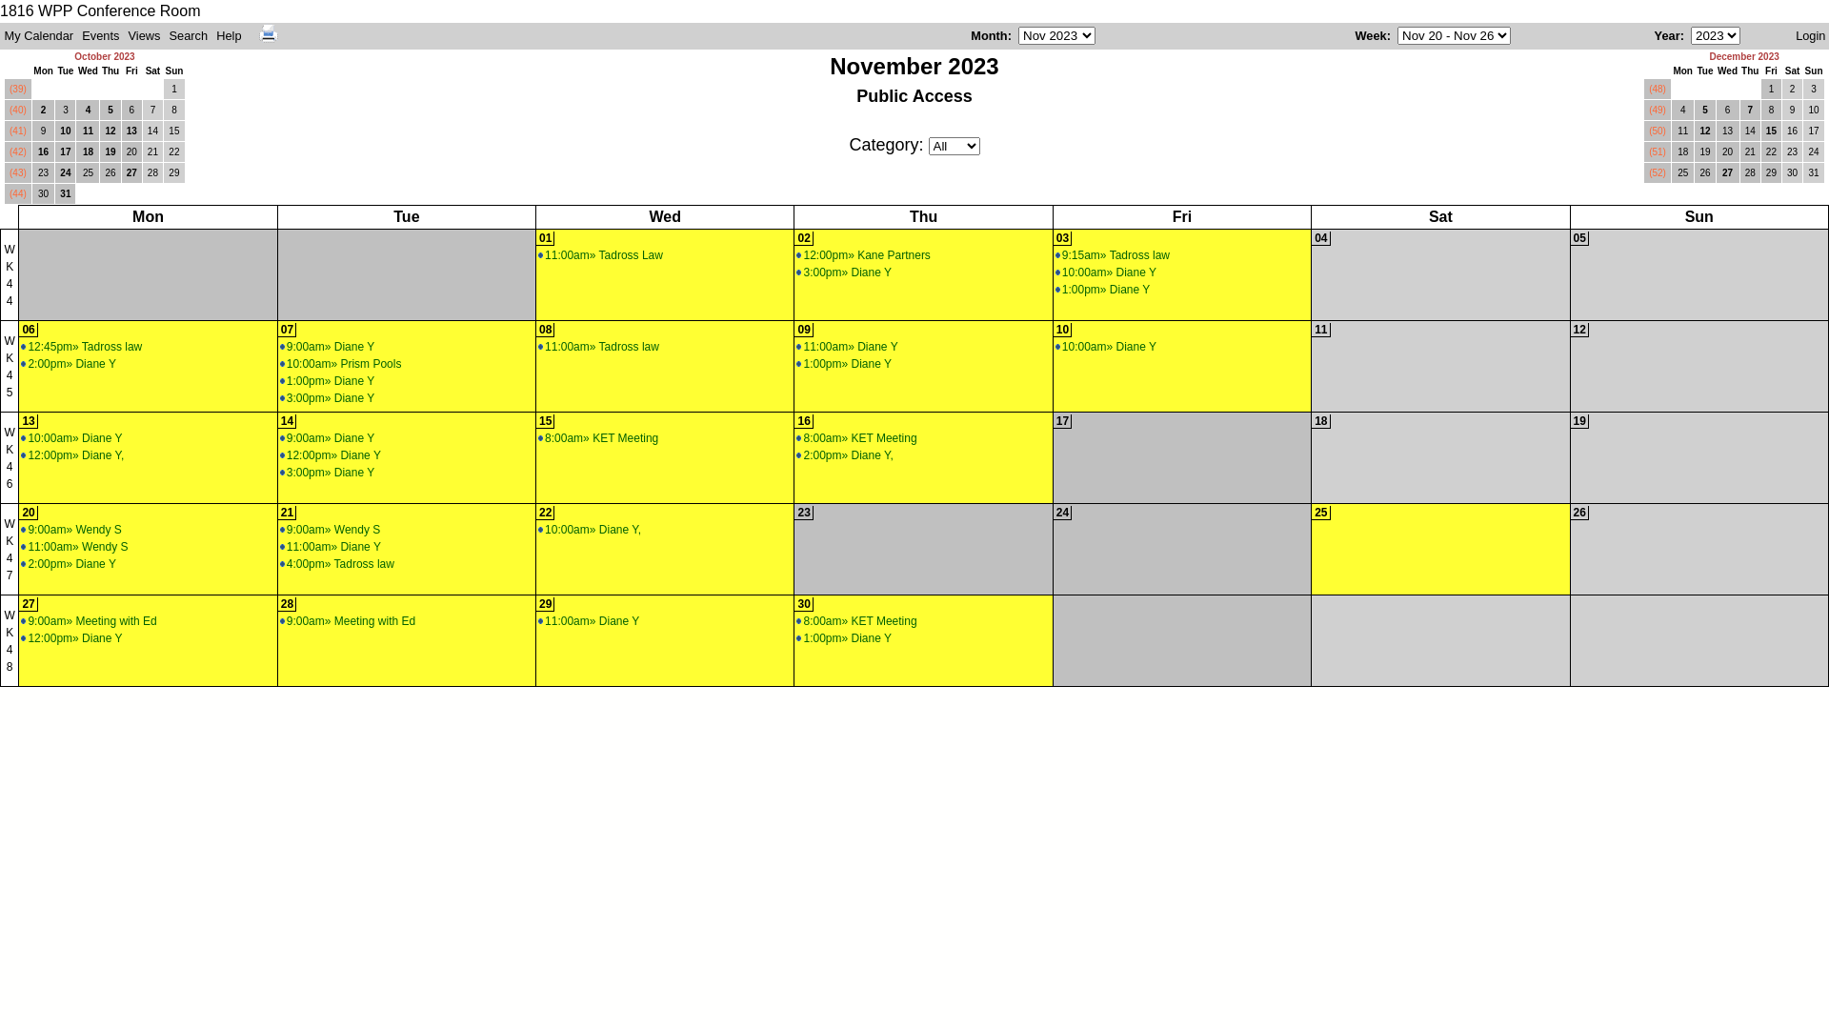  Describe the element at coordinates (88, 131) in the screenshot. I see `11` at that location.